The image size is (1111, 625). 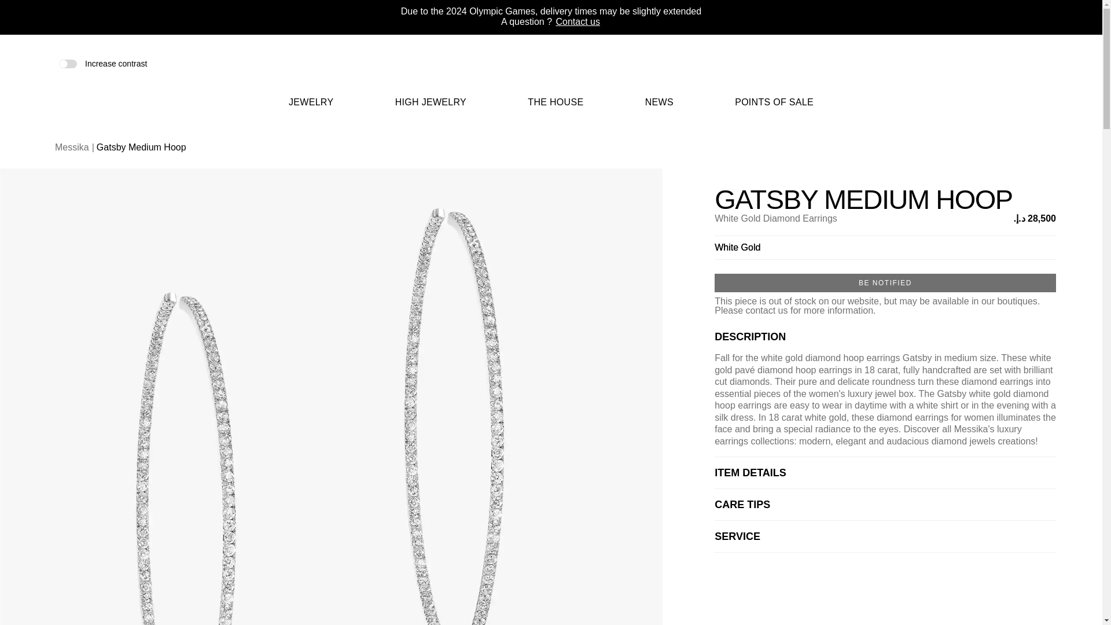 What do you see at coordinates (551, 79) in the screenshot?
I see `Messika` at bounding box center [551, 79].